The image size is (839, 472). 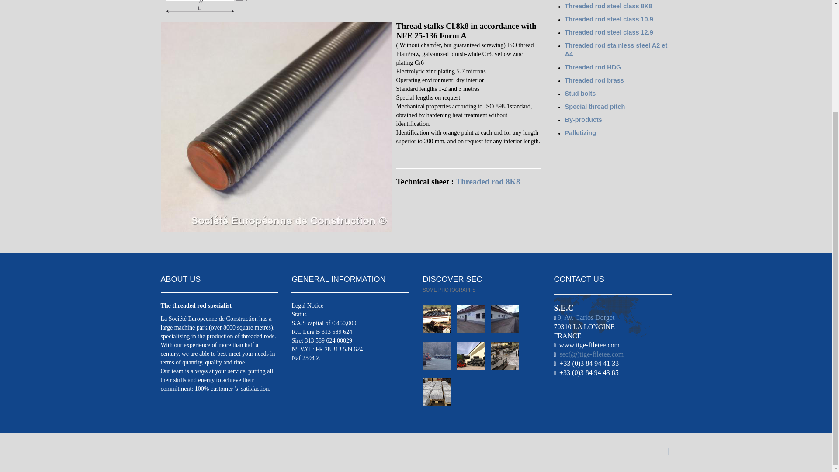 I want to click on photo7, so click(x=439, y=396).